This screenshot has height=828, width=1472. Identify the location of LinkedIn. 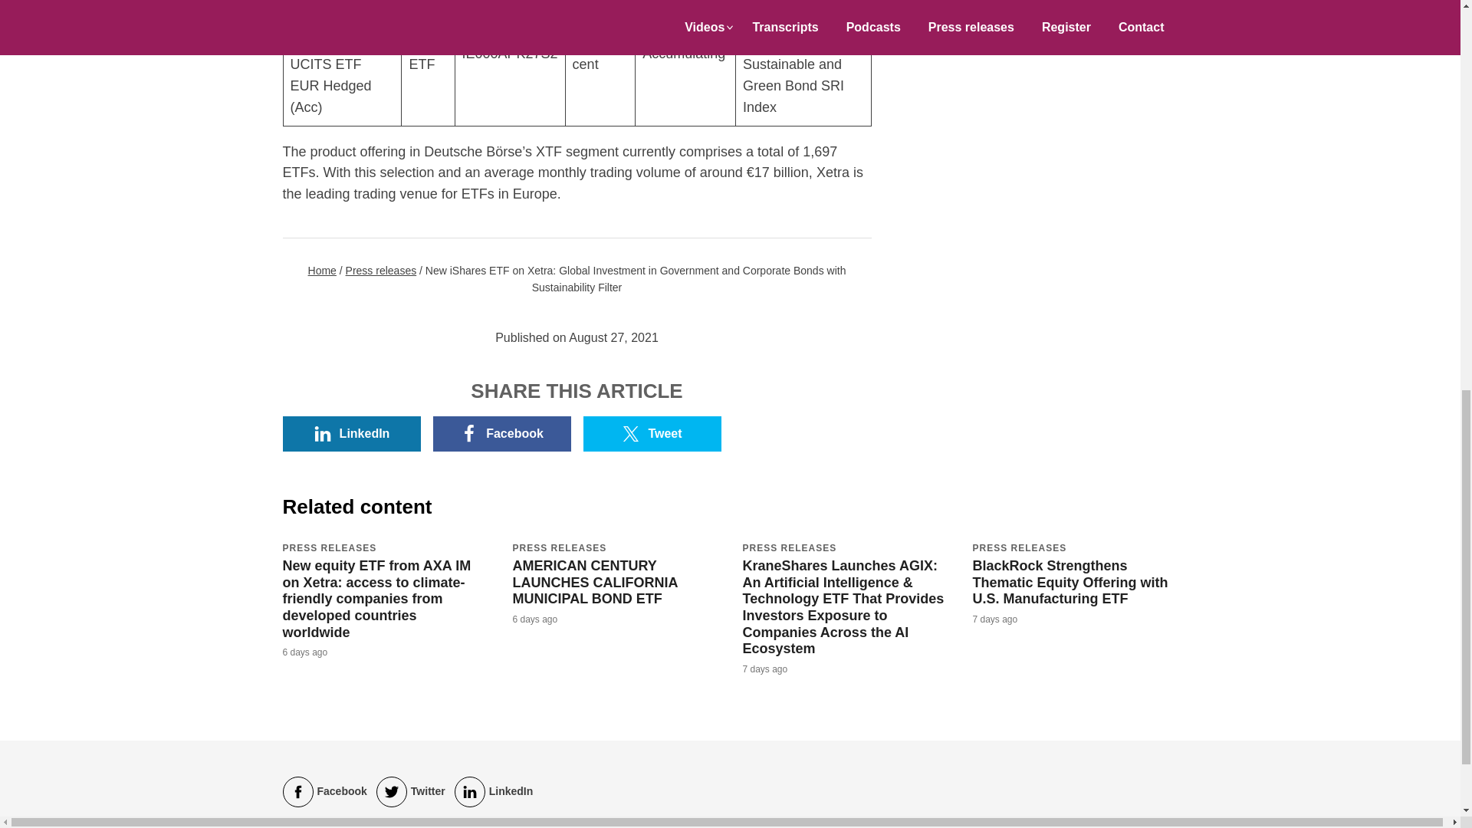
(351, 434).